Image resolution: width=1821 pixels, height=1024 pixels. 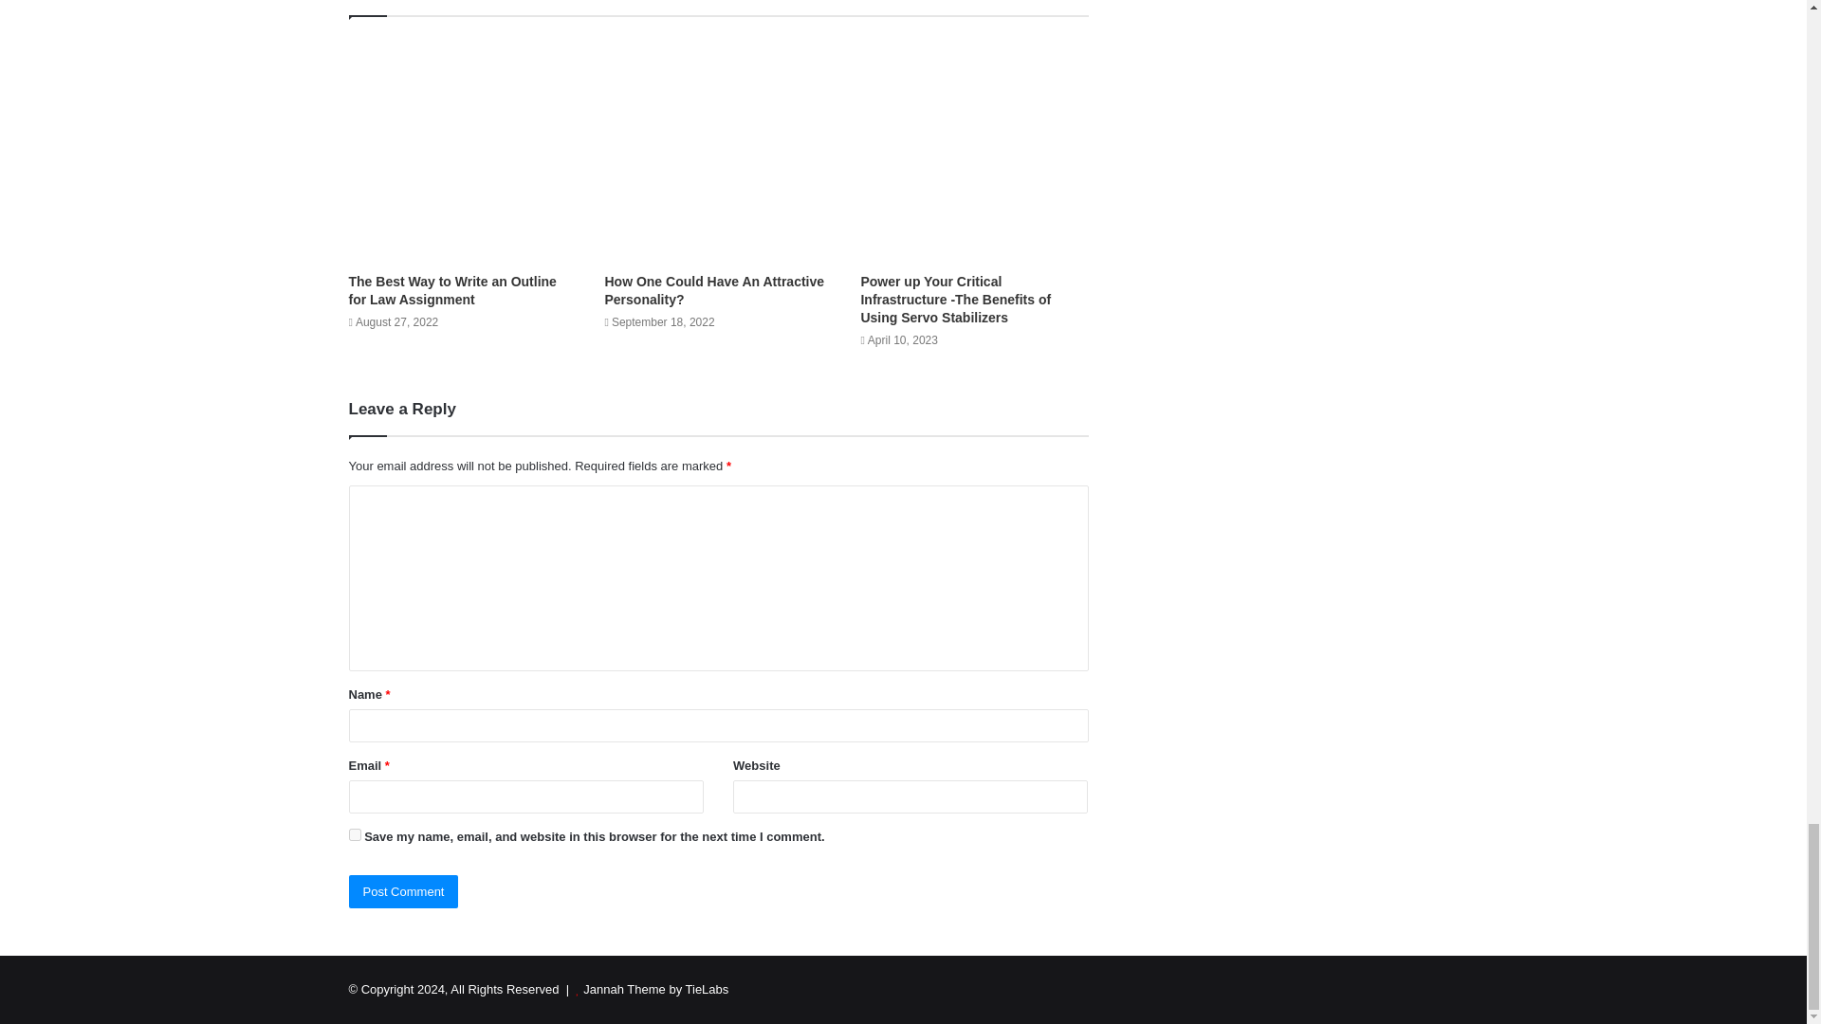 What do you see at coordinates (355, 834) in the screenshot?
I see `yes` at bounding box center [355, 834].